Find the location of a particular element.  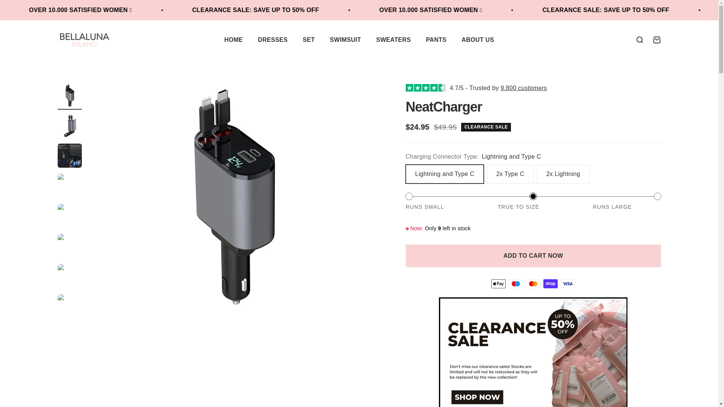

SWIMSUIT is located at coordinates (345, 40).